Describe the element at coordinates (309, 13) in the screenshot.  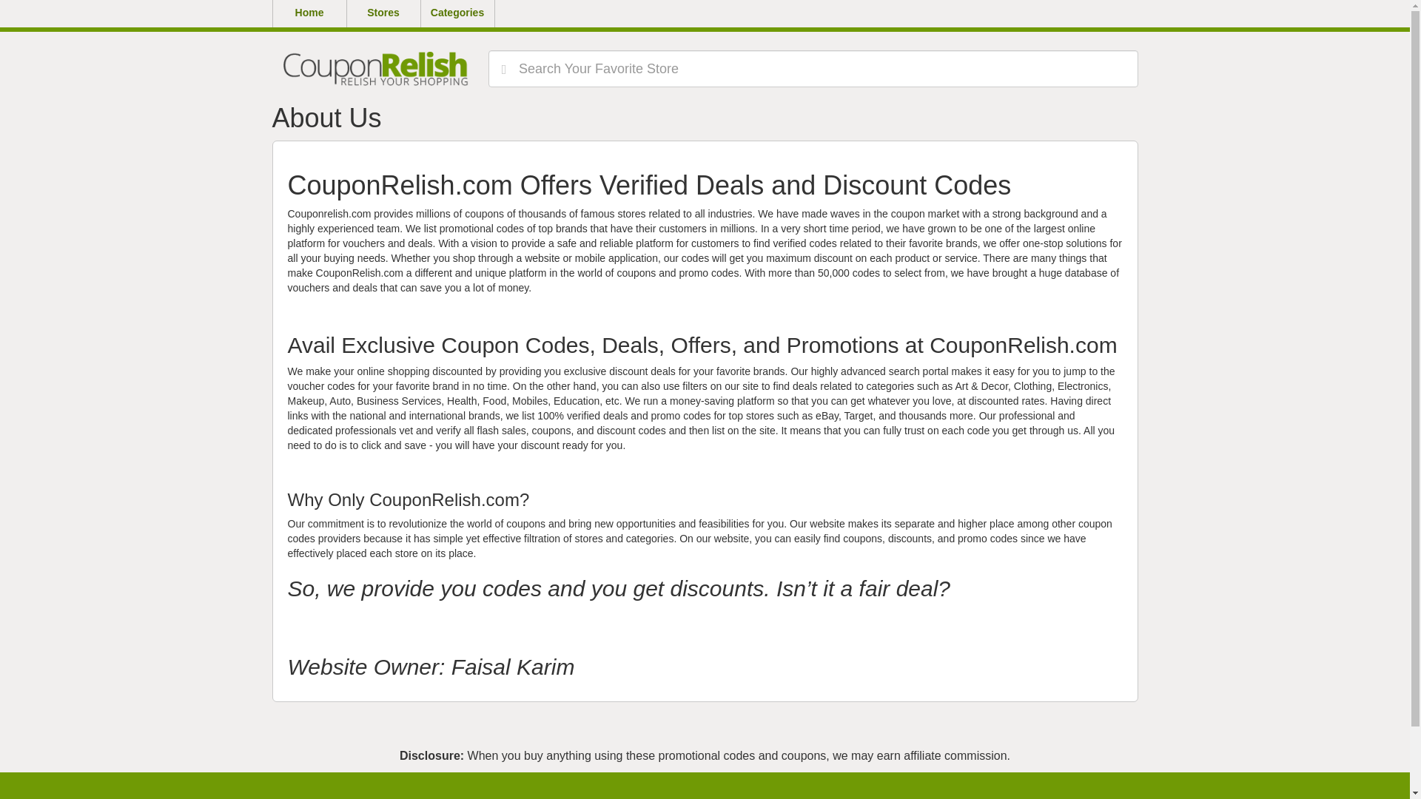
I see `Home` at that location.